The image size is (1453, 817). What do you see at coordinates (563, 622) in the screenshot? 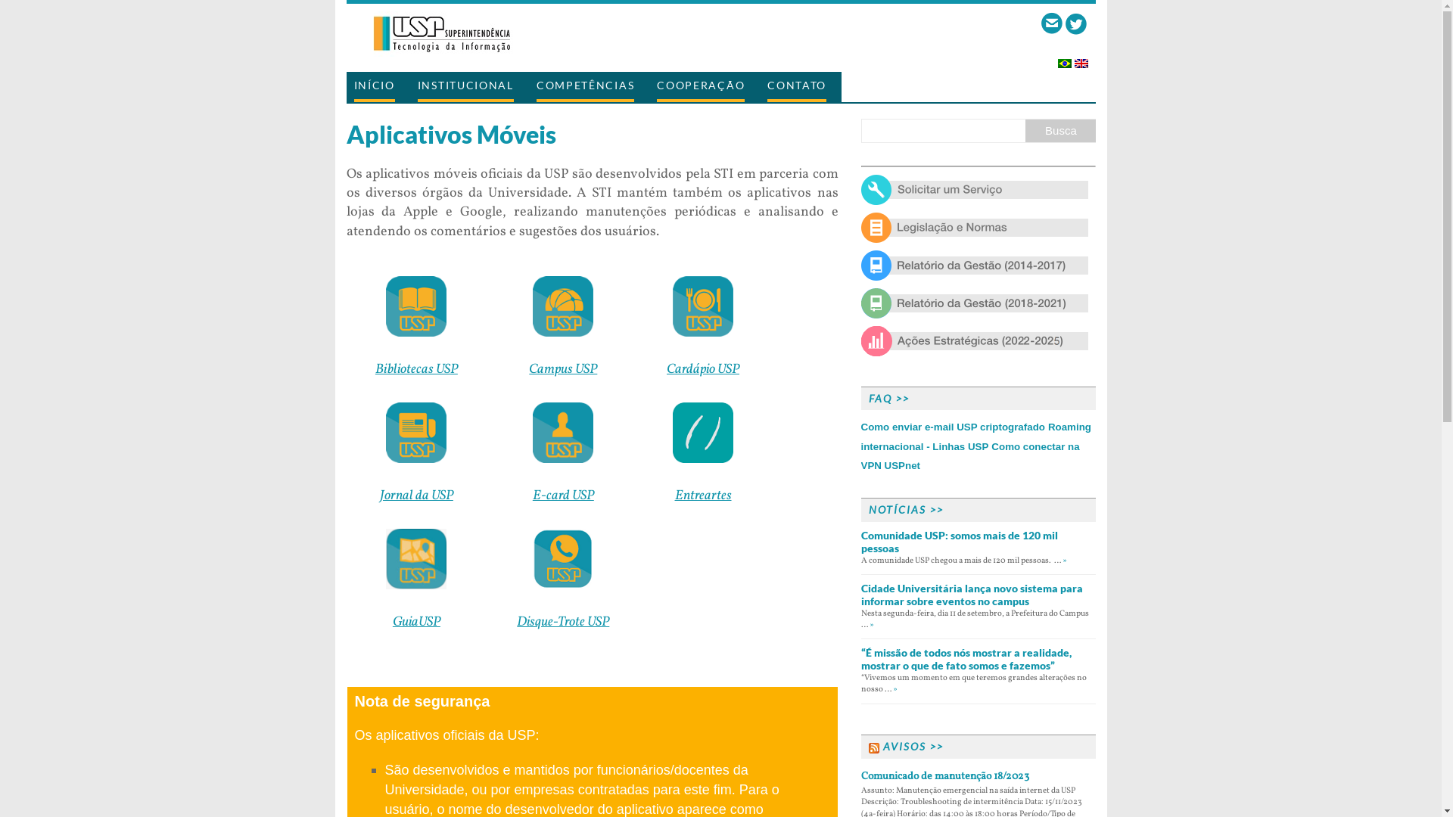
I see `Disque-Trote USP` at bounding box center [563, 622].